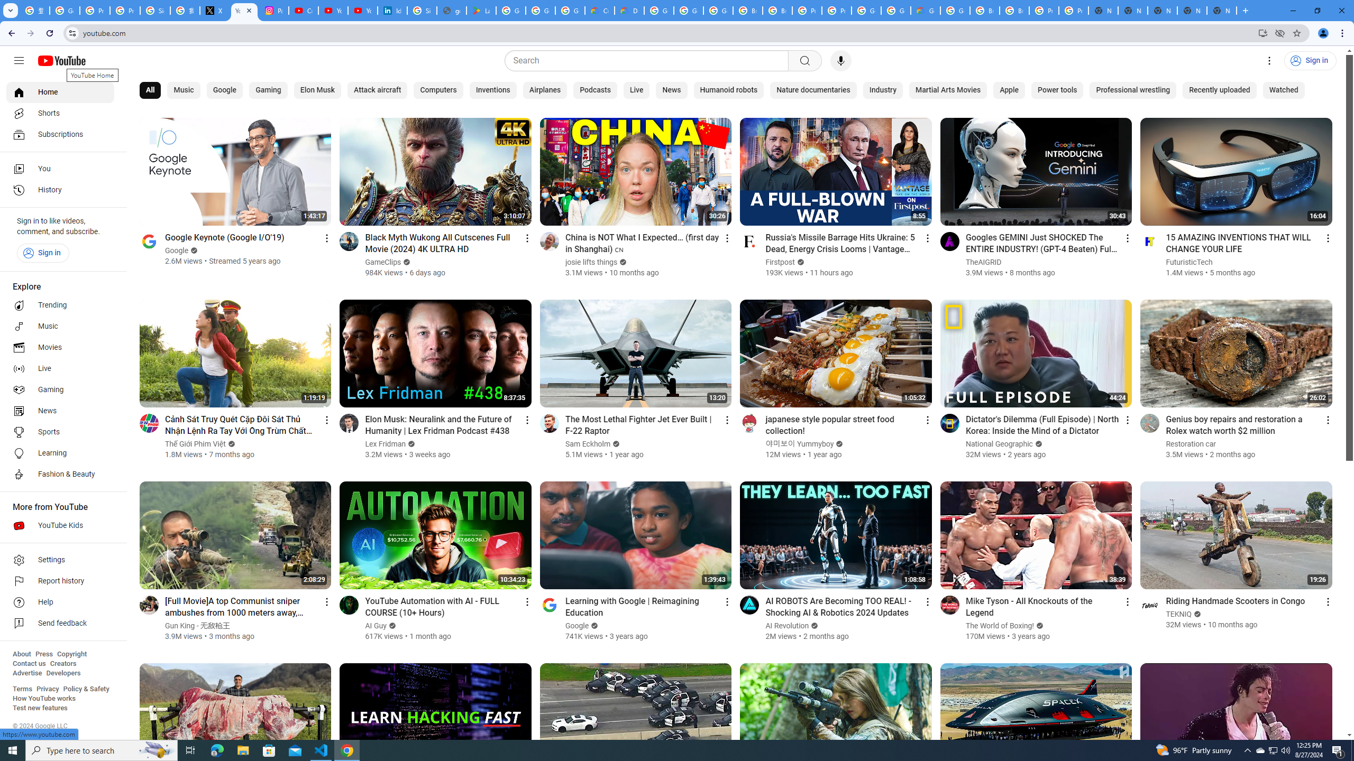 The height and width of the screenshot is (761, 1354). I want to click on YouTube Home, so click(61, 60).